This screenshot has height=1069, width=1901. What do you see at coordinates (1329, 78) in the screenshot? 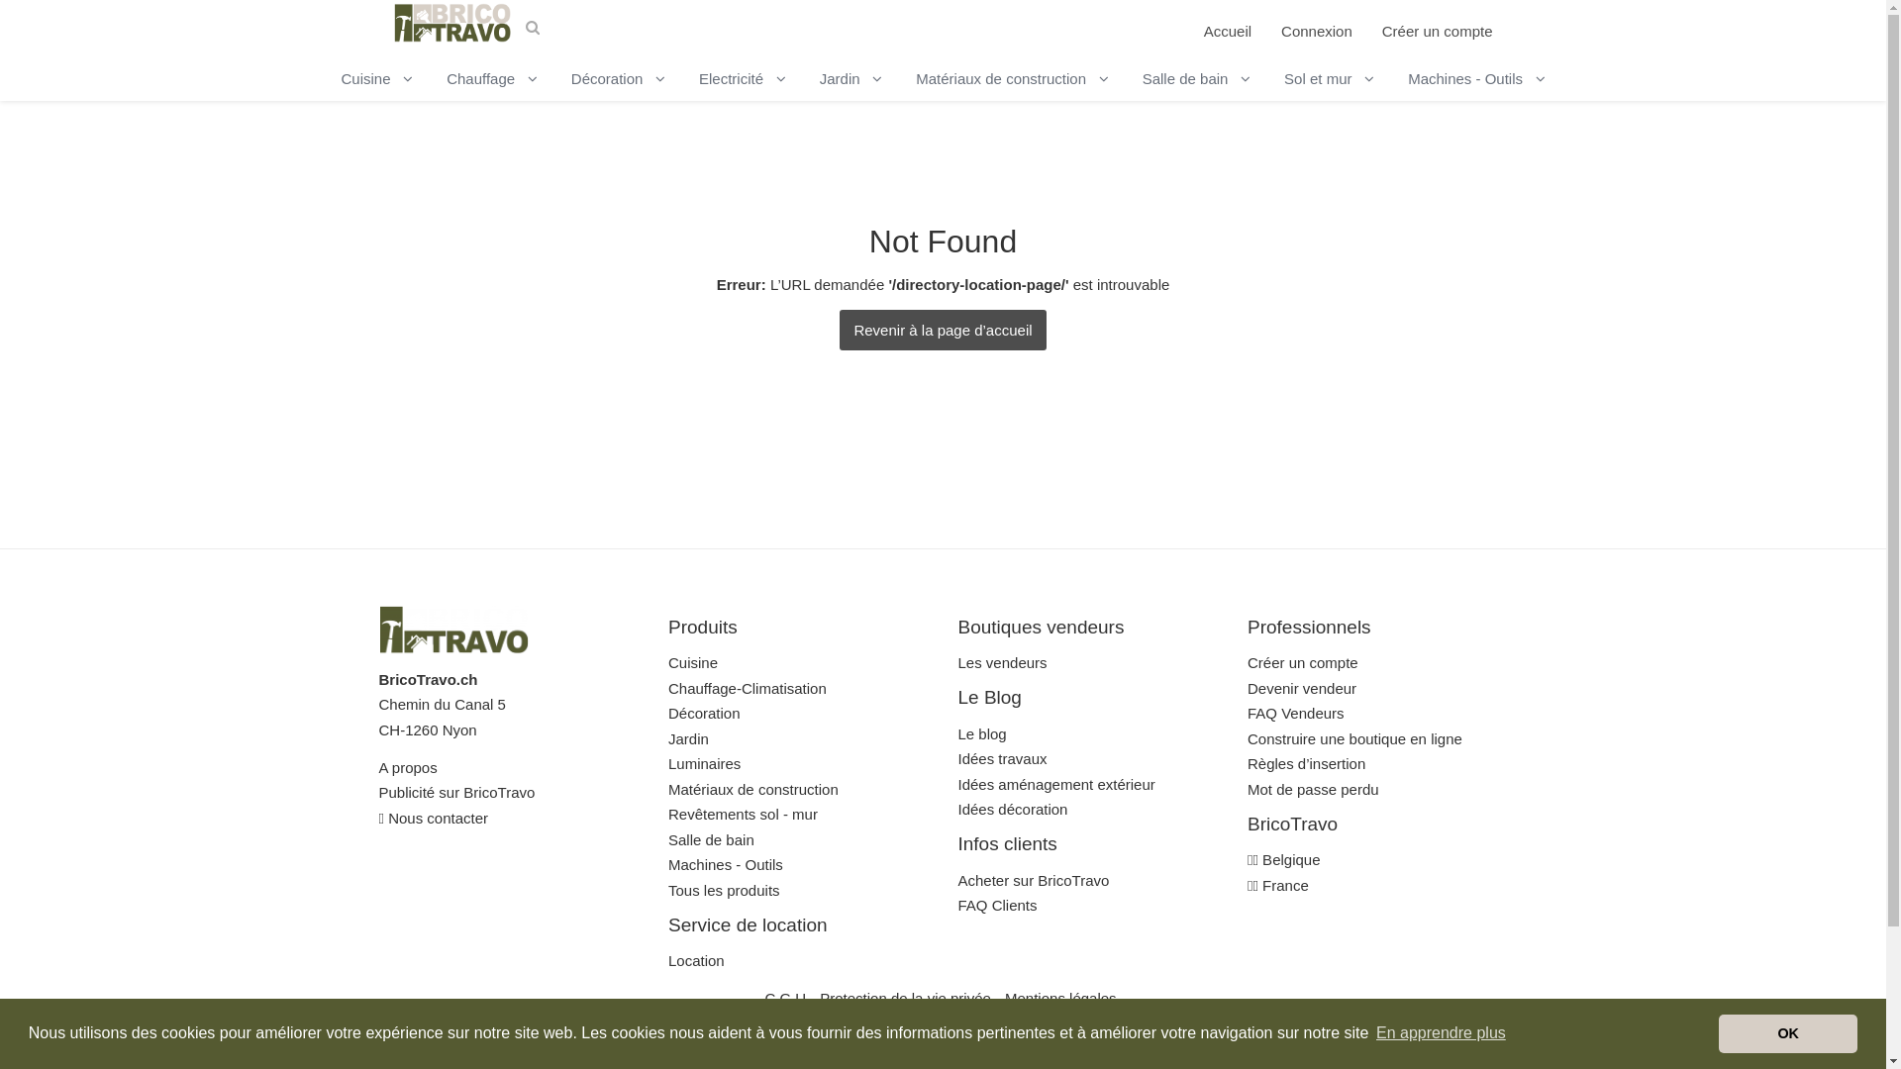
I see `Sol et mur   ` at bounding box center [1329, 78].